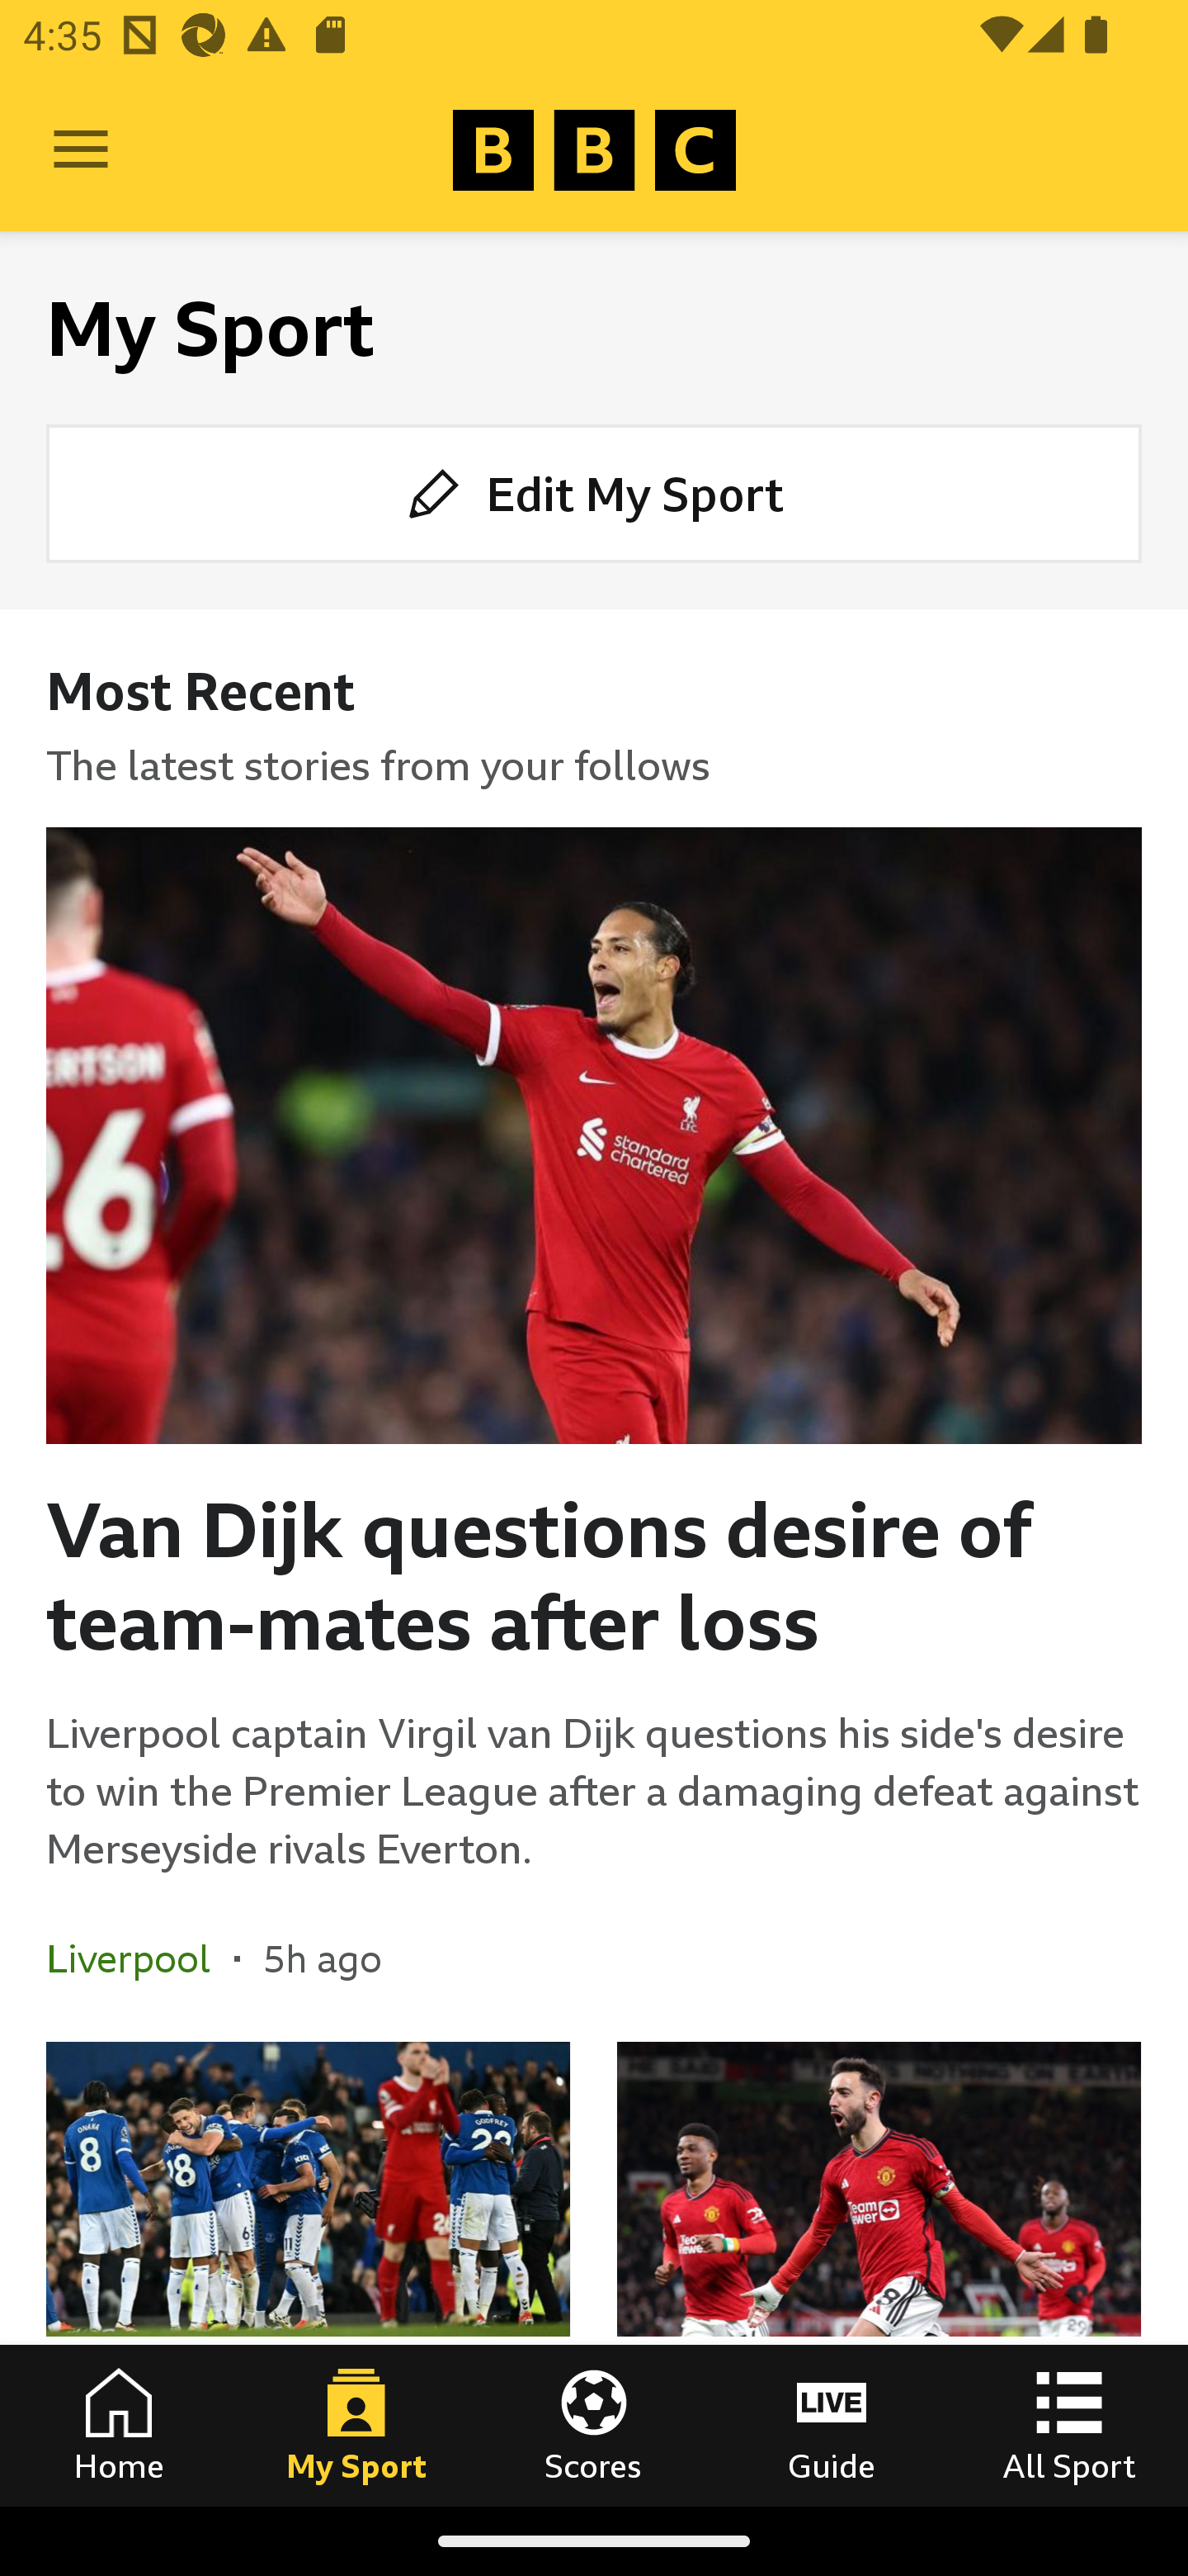 This screenshot has height=2576, width=1188. I want to click on Man Utd fight back twice to beat Sheff Utd late on, so click(879, 2274).